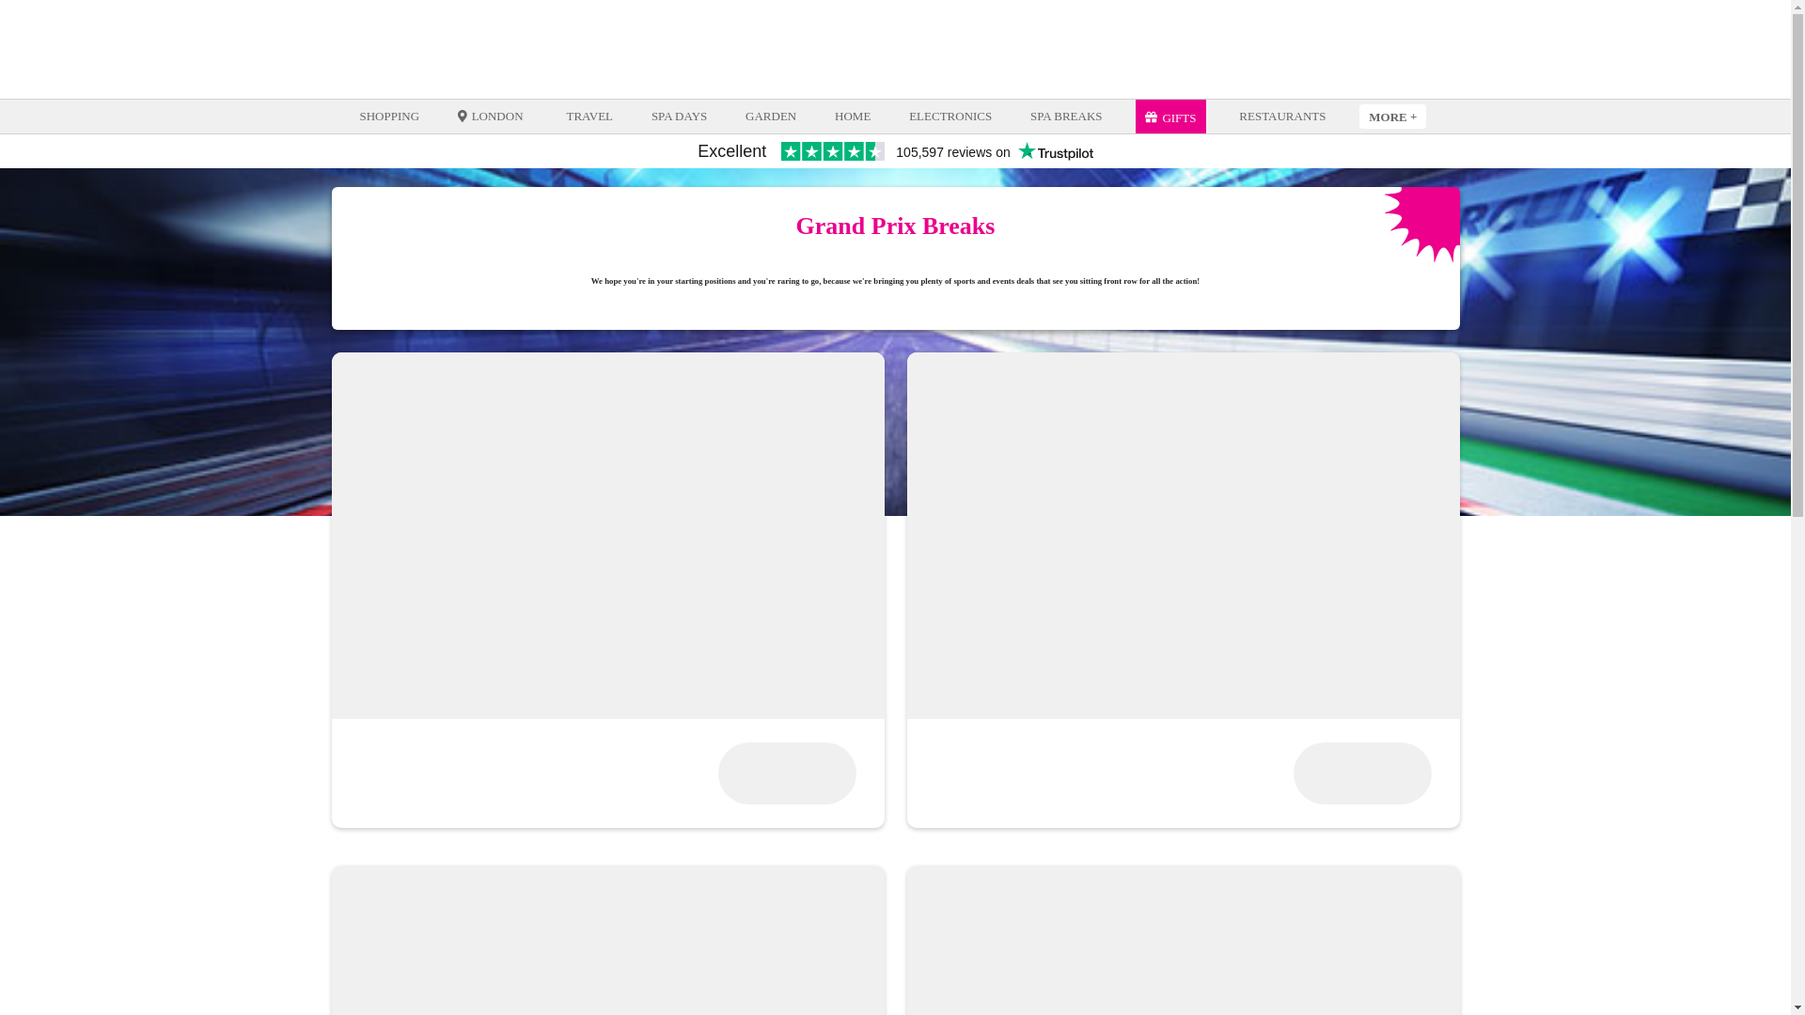 This screenshot has width=1805, height=1015. I want to click on GIFTS, so click(1169, 117).